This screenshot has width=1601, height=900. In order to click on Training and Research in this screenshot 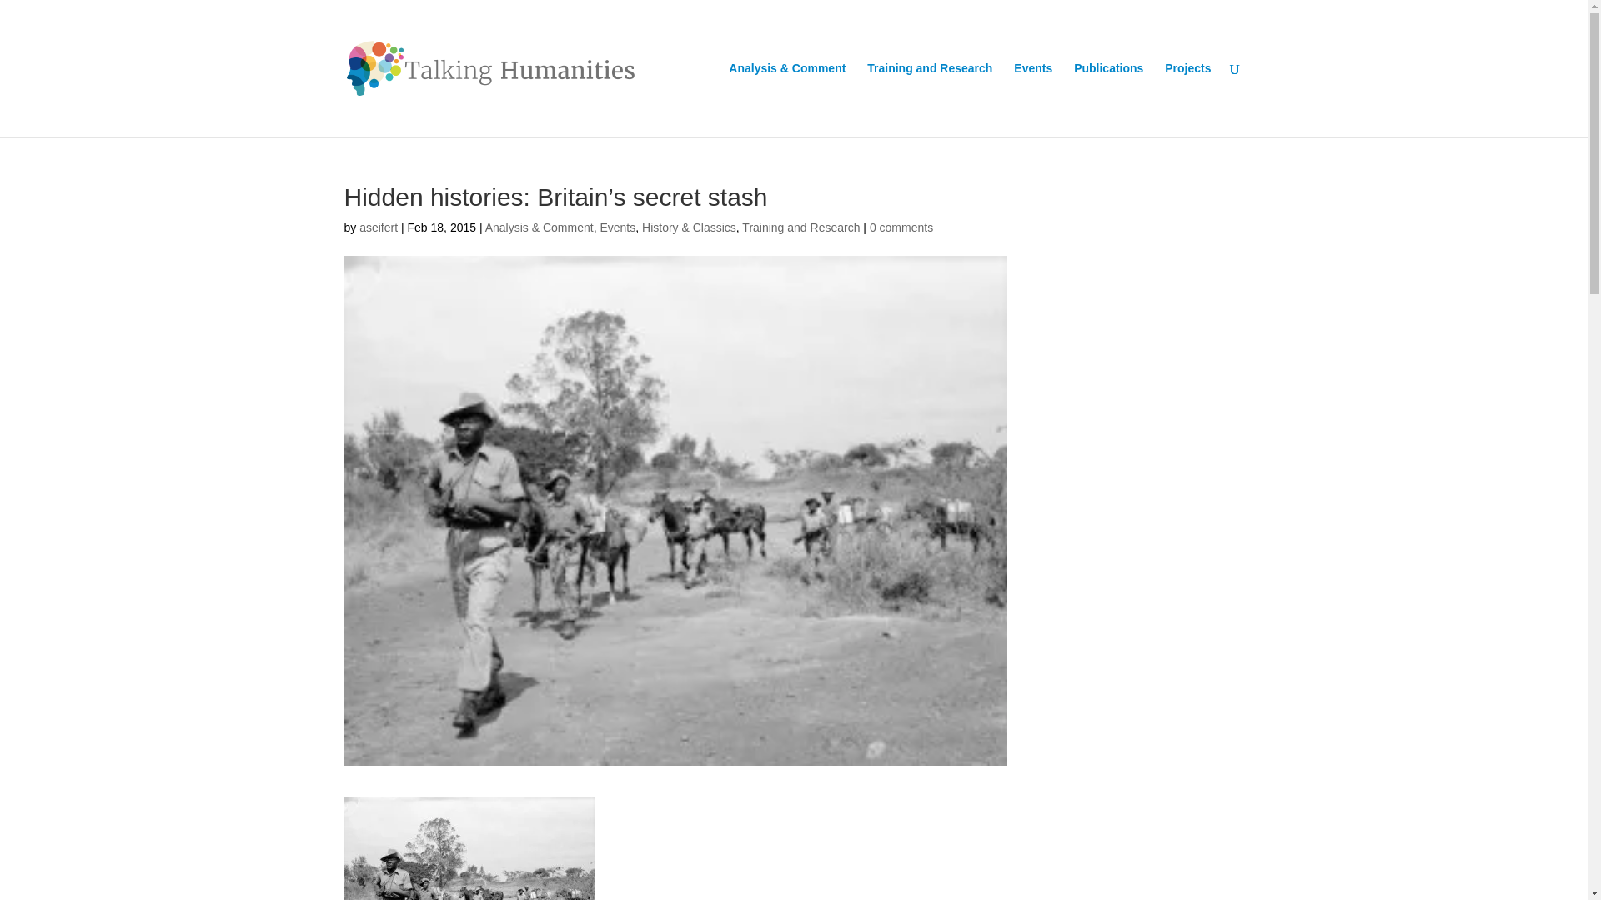, I will do `click(930, 99)`.